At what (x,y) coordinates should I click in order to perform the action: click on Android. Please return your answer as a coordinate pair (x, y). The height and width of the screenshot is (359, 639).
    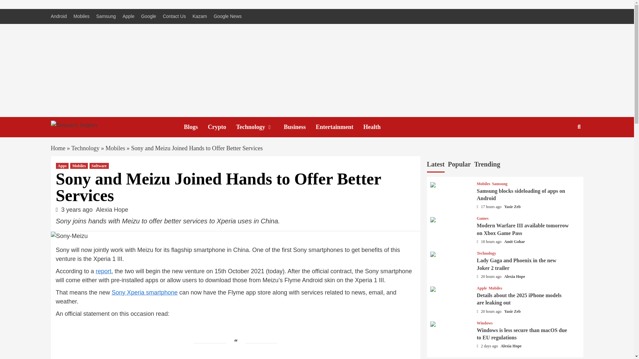
    Looking at the image, I should click on (60, 17).